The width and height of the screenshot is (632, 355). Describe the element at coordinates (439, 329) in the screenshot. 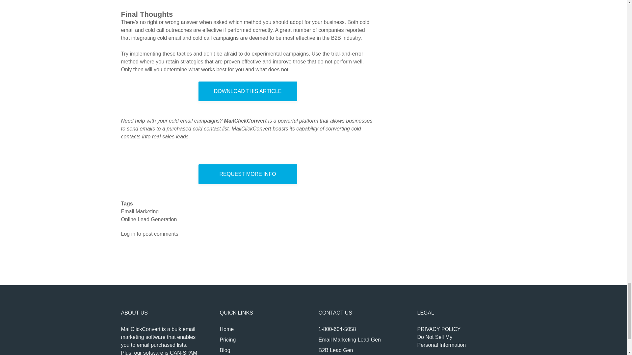

I see `DOWNLOAD THIS ARTICLE` at that location.